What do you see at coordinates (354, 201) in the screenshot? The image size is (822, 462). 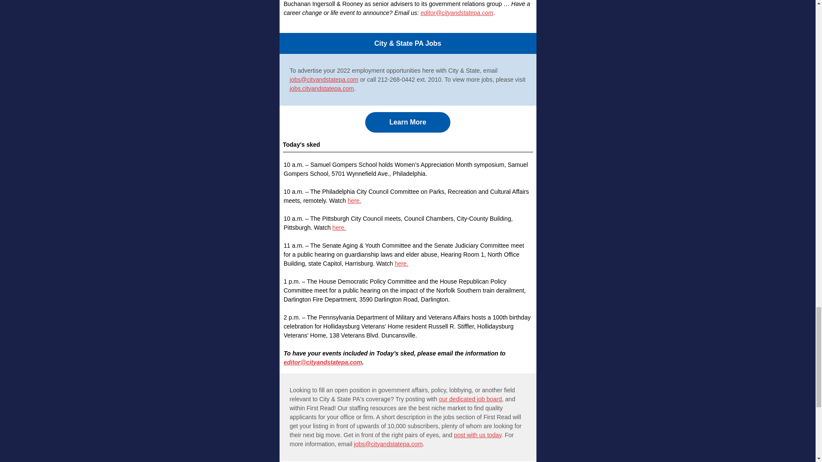 I see `here.` at bounding box center [354, 201].